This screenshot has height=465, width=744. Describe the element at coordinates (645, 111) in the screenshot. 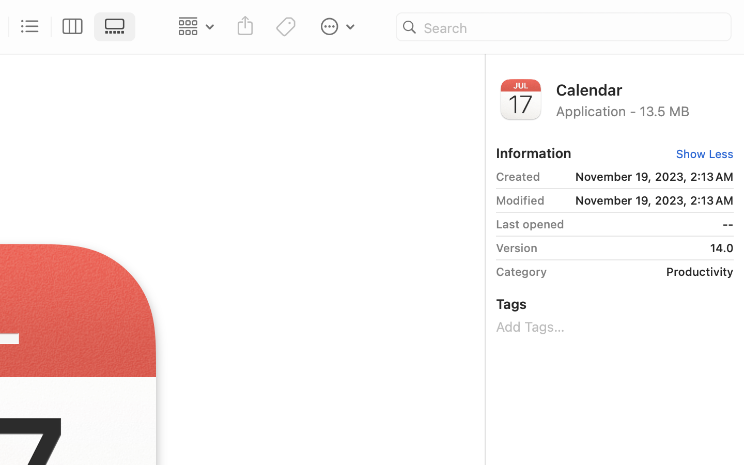

I see `Application - 13.5 MB` at that location.